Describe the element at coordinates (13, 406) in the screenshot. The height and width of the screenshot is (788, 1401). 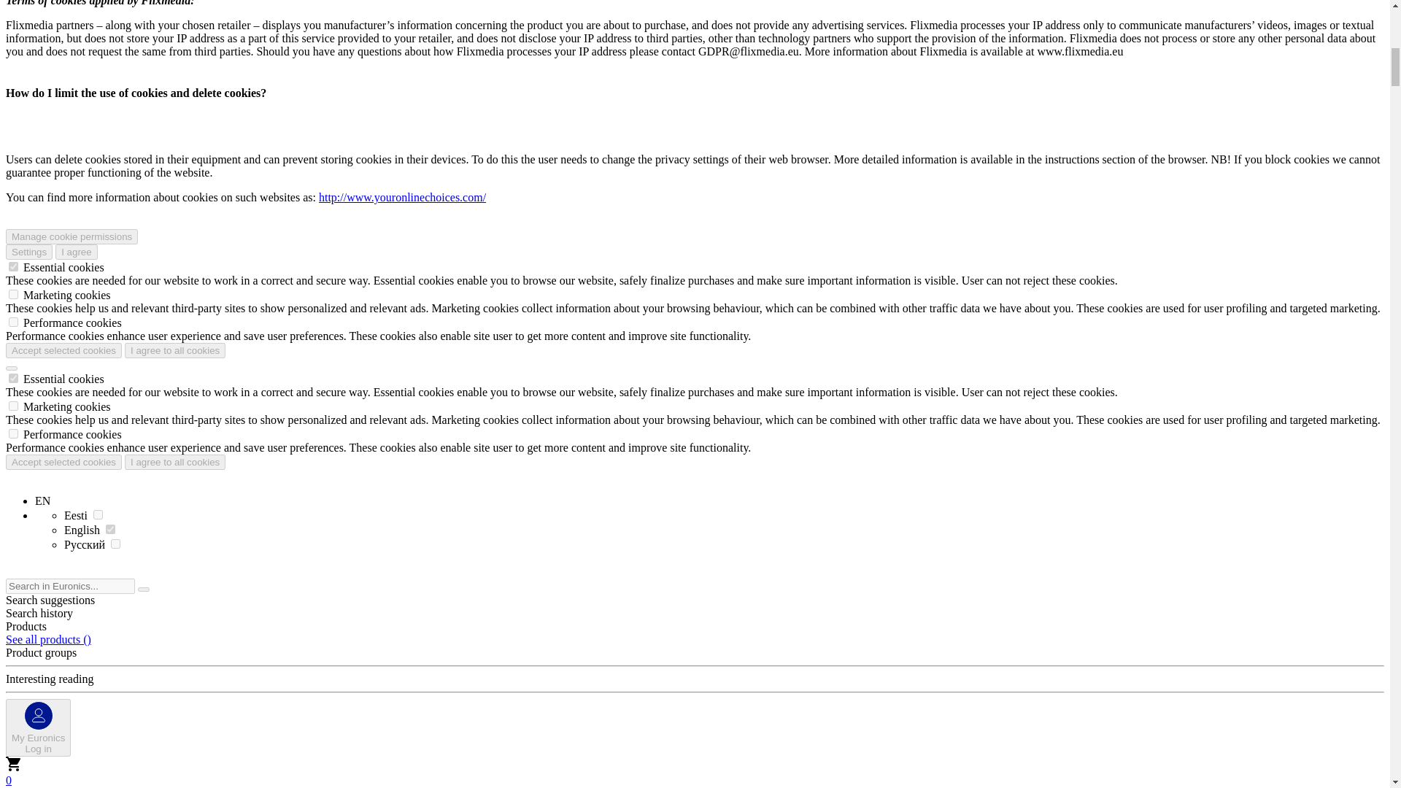
I see `I agree to all cookies` at that location.